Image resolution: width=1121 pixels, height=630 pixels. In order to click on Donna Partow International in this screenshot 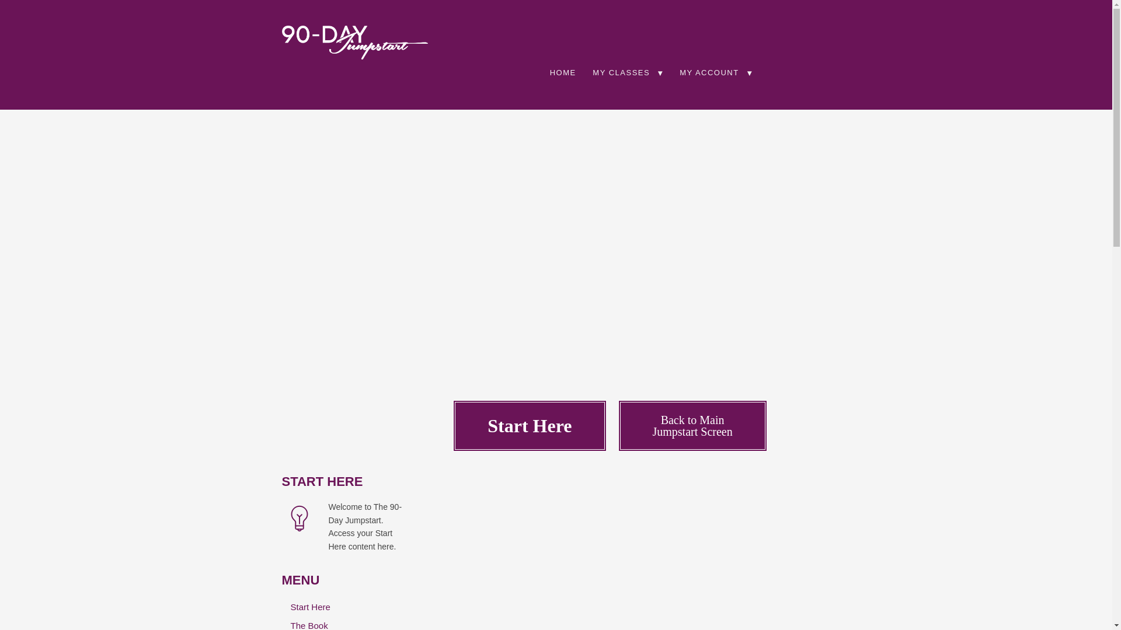, I will do `click(354, 40)`.